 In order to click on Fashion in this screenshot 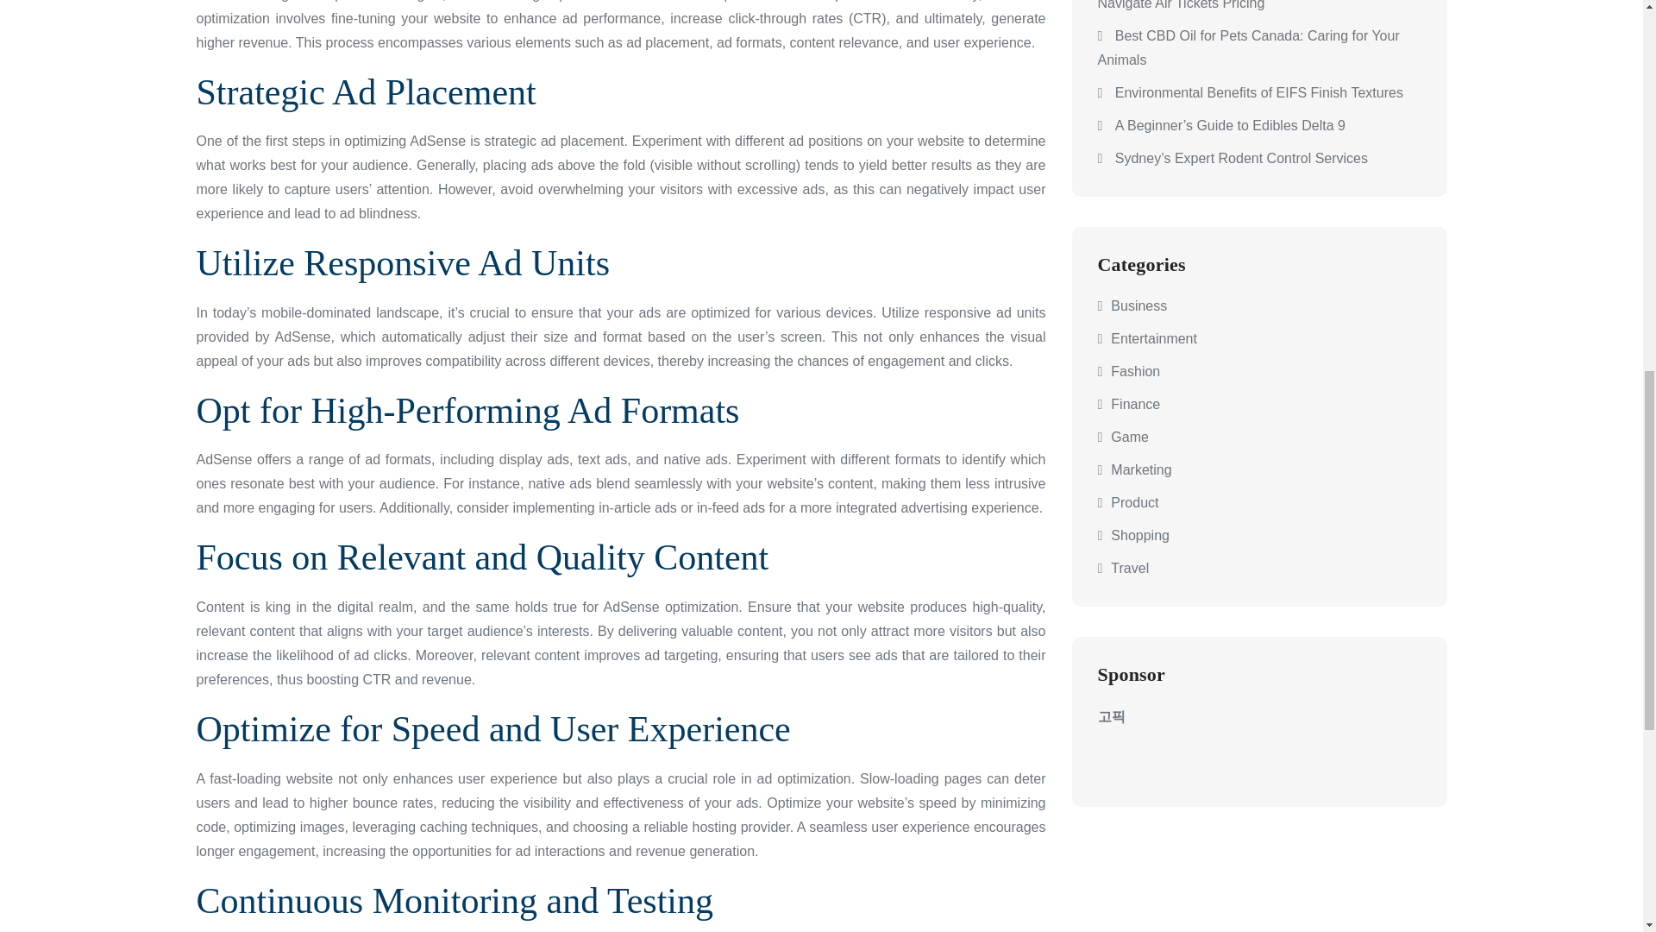, I will do `click(1135, 371)`.